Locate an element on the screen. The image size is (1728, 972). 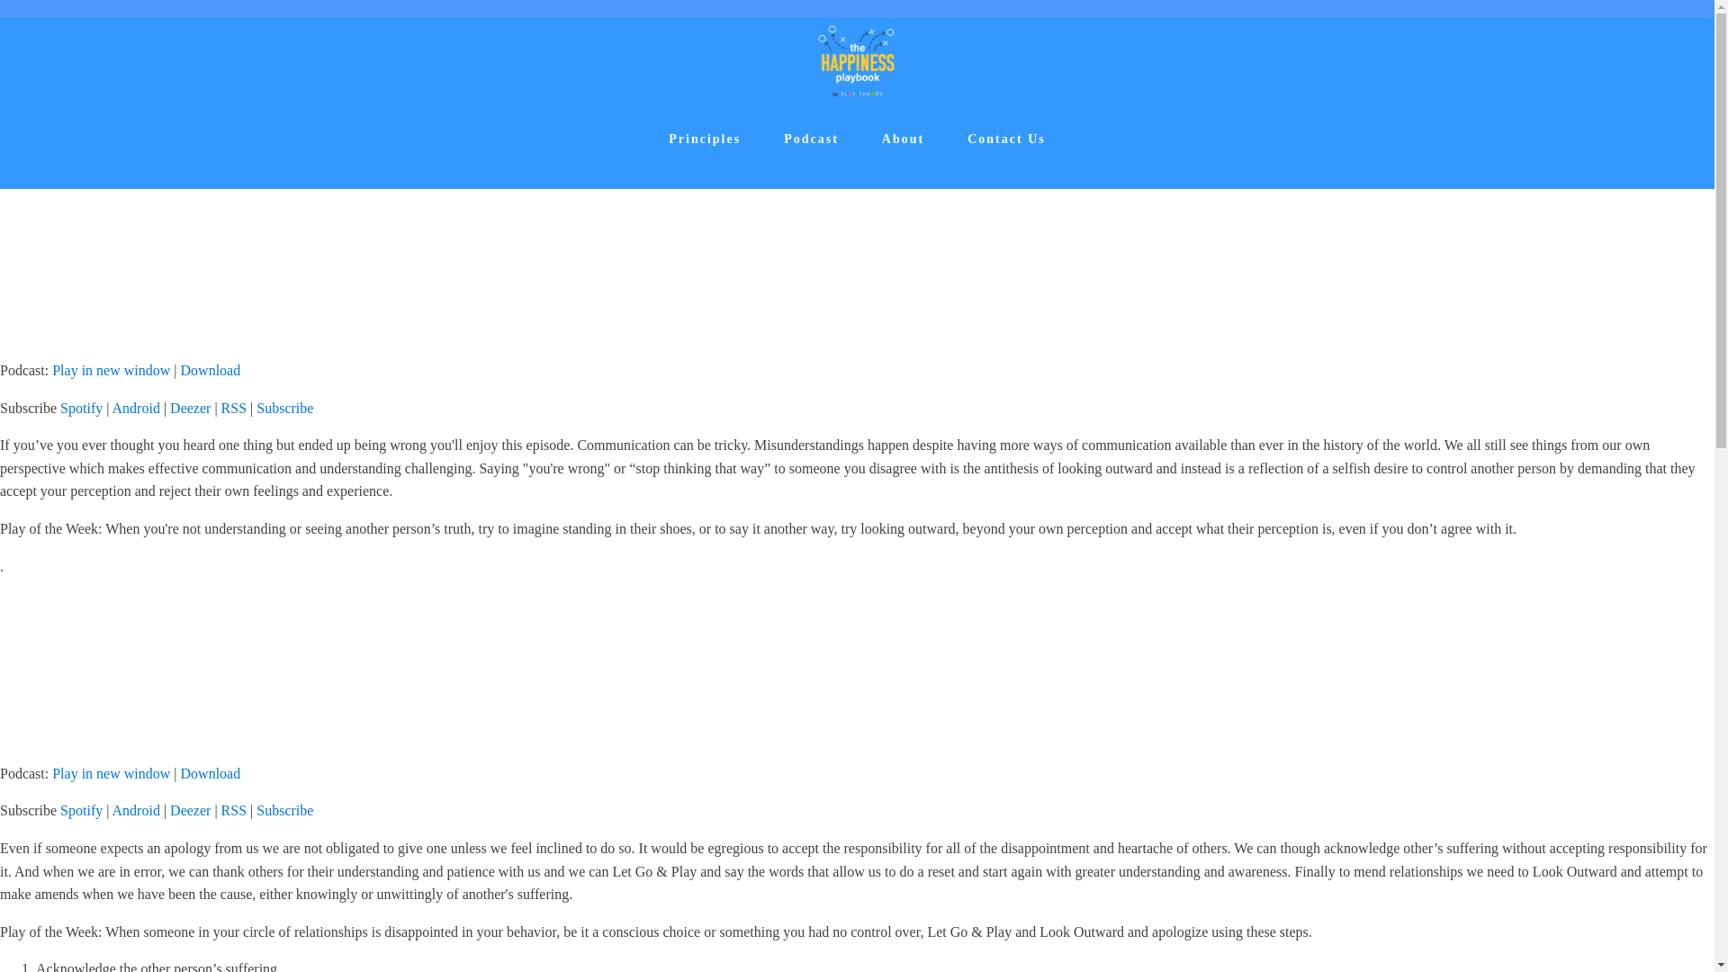
Subscribe on Spotify is located at coordinates (81, 408).